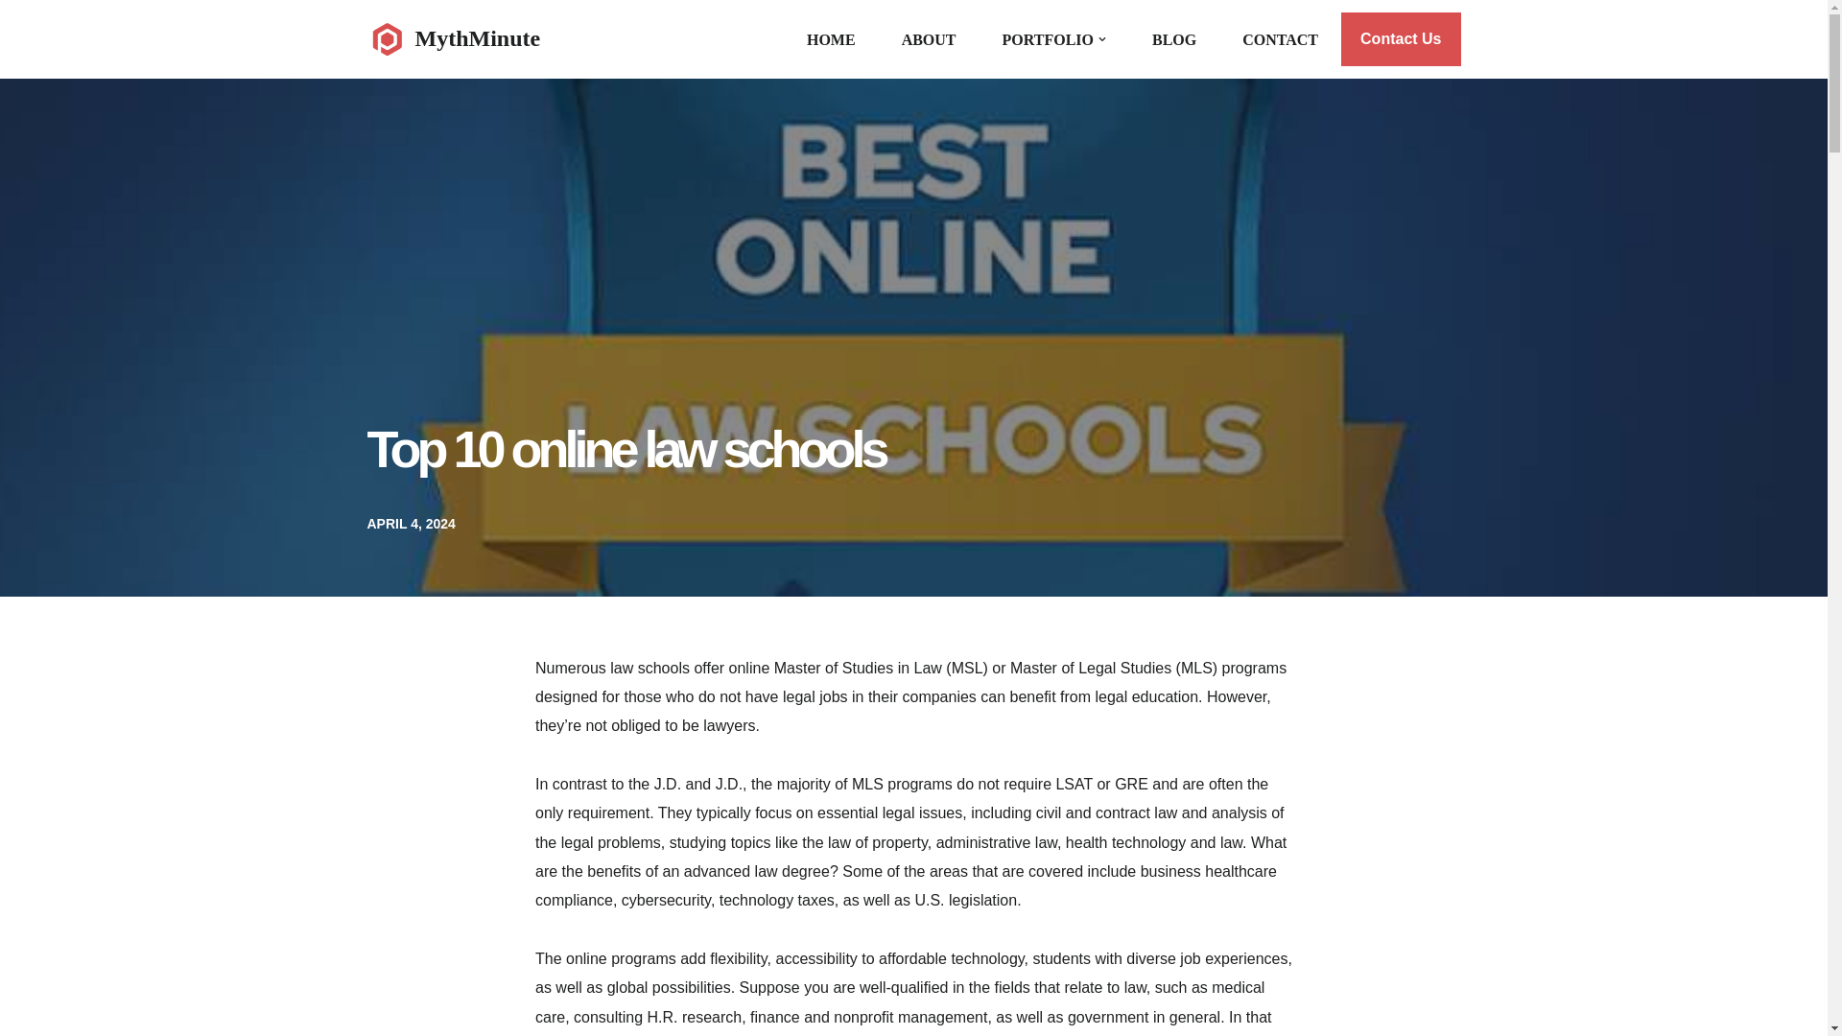  What do you see at coordinates (929, 40) in the screenshot?
I see `ABOUT` at bounding box center [929, 40].